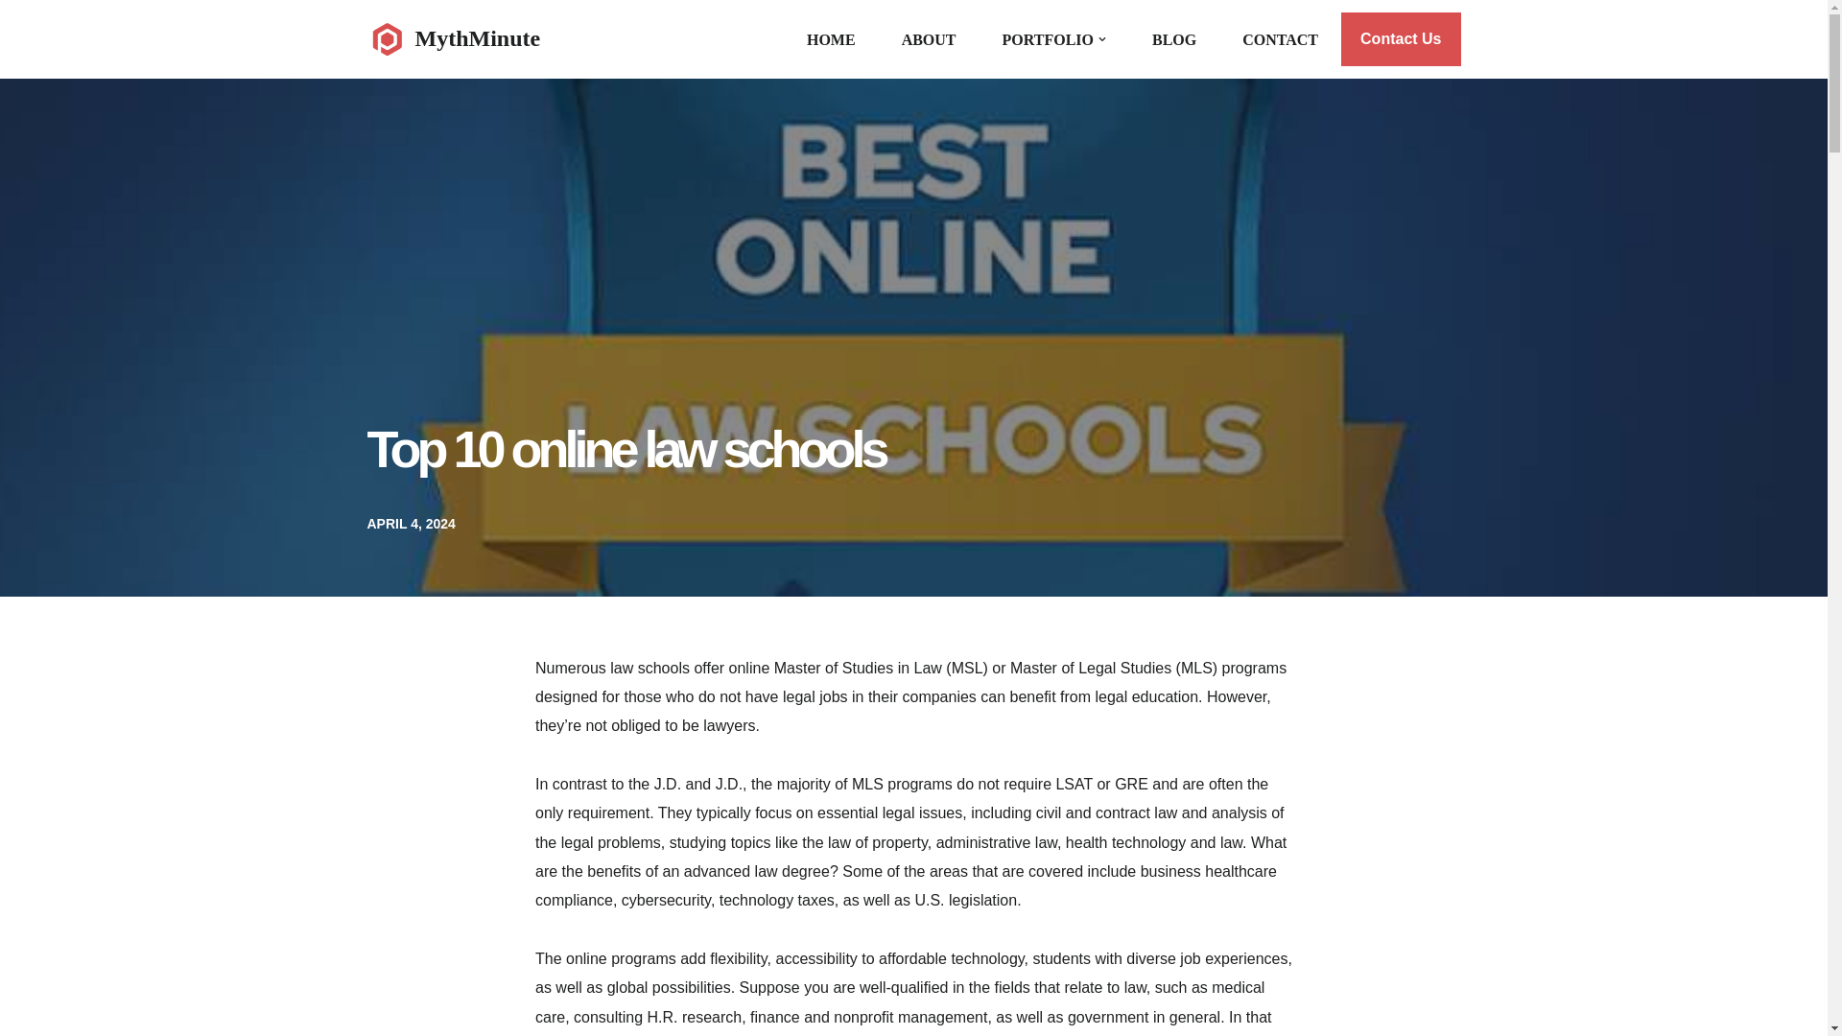  What do you see at coordinates (929, 40) in the screenshot?
I see `ABOUT` at bounding box center [929, 40].